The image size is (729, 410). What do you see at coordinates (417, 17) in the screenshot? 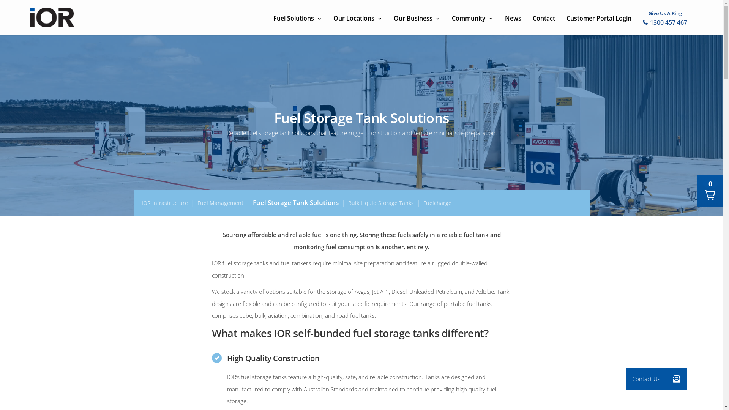
I see `Our Business` at bounding box center [417, 17].